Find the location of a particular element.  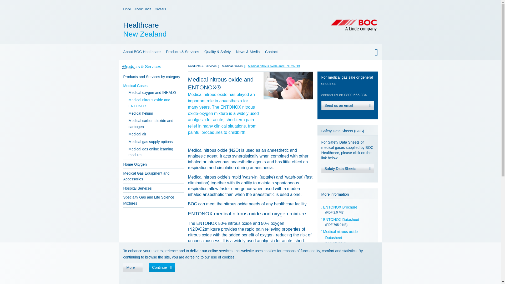

About Linde is located at coordinates (160, 9).